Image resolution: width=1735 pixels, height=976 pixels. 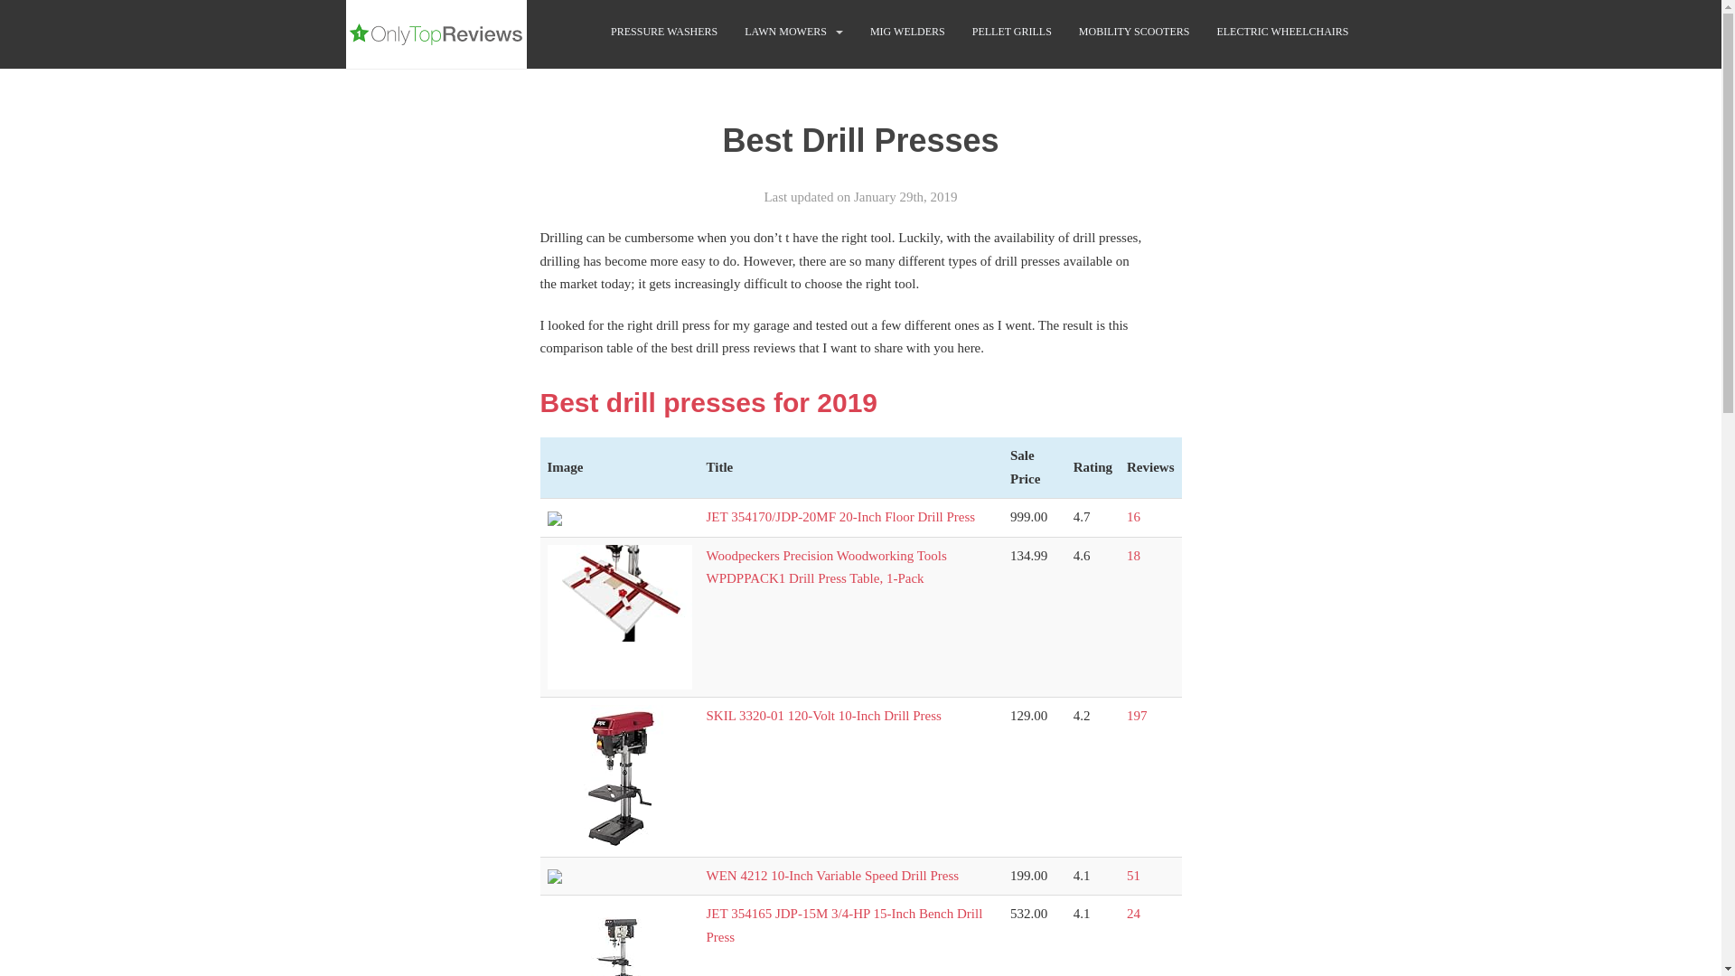 I want to click on WEN 4212 10-Inch Variable Speed Drill Press, so click(x=832, y=876).